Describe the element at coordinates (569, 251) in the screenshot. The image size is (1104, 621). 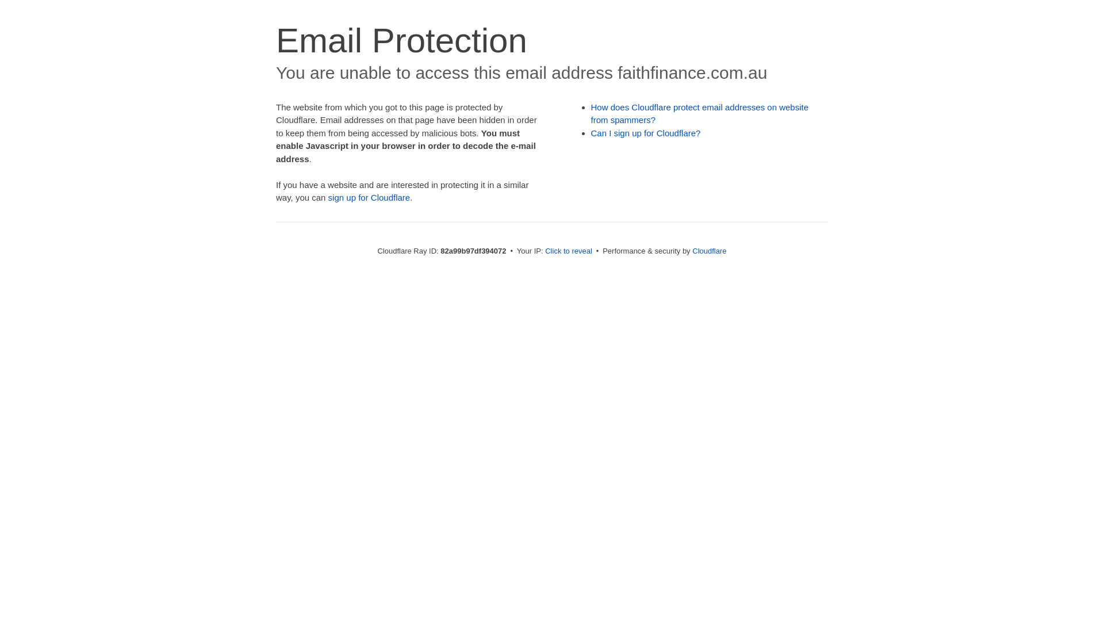
I see `Click to reveal` at that location.